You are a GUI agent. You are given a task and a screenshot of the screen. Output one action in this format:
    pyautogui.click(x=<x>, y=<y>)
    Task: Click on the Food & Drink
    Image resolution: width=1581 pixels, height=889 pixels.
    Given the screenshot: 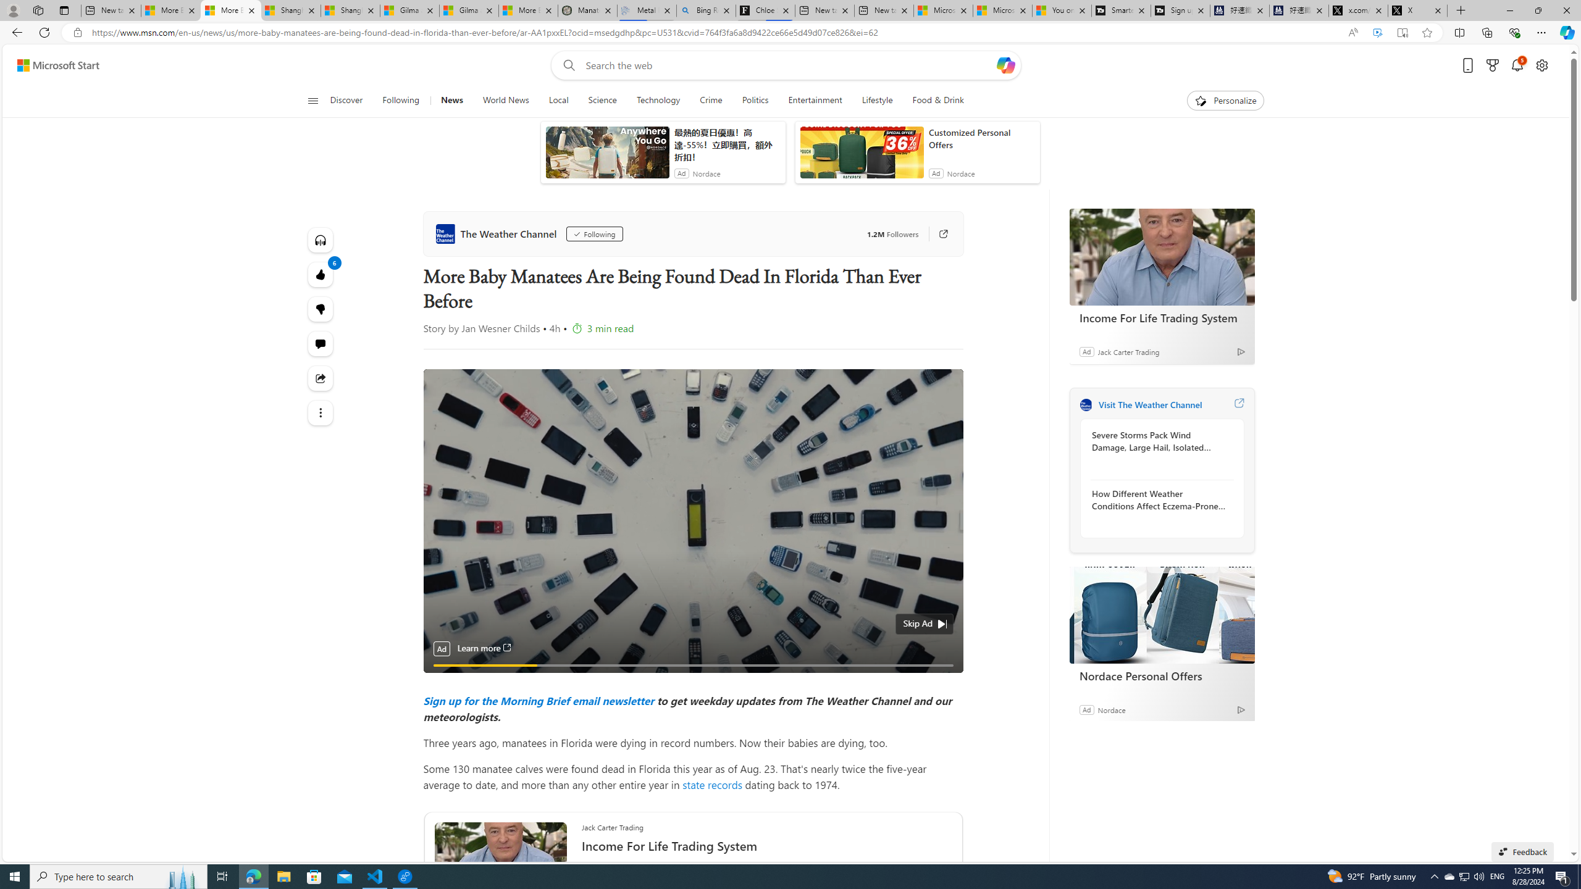 What is the action you would take?
    pyautogui.click(x=933, y=101)
    